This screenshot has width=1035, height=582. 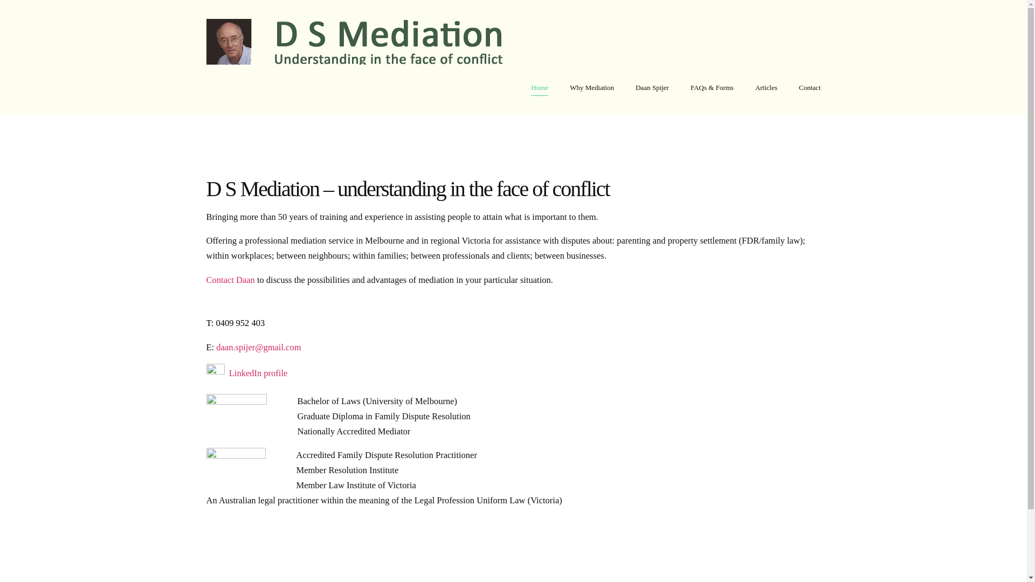 What do you see at coordinates (810, 88) in the screenshot?
I see `Contact` at bounding box center [810, 88].